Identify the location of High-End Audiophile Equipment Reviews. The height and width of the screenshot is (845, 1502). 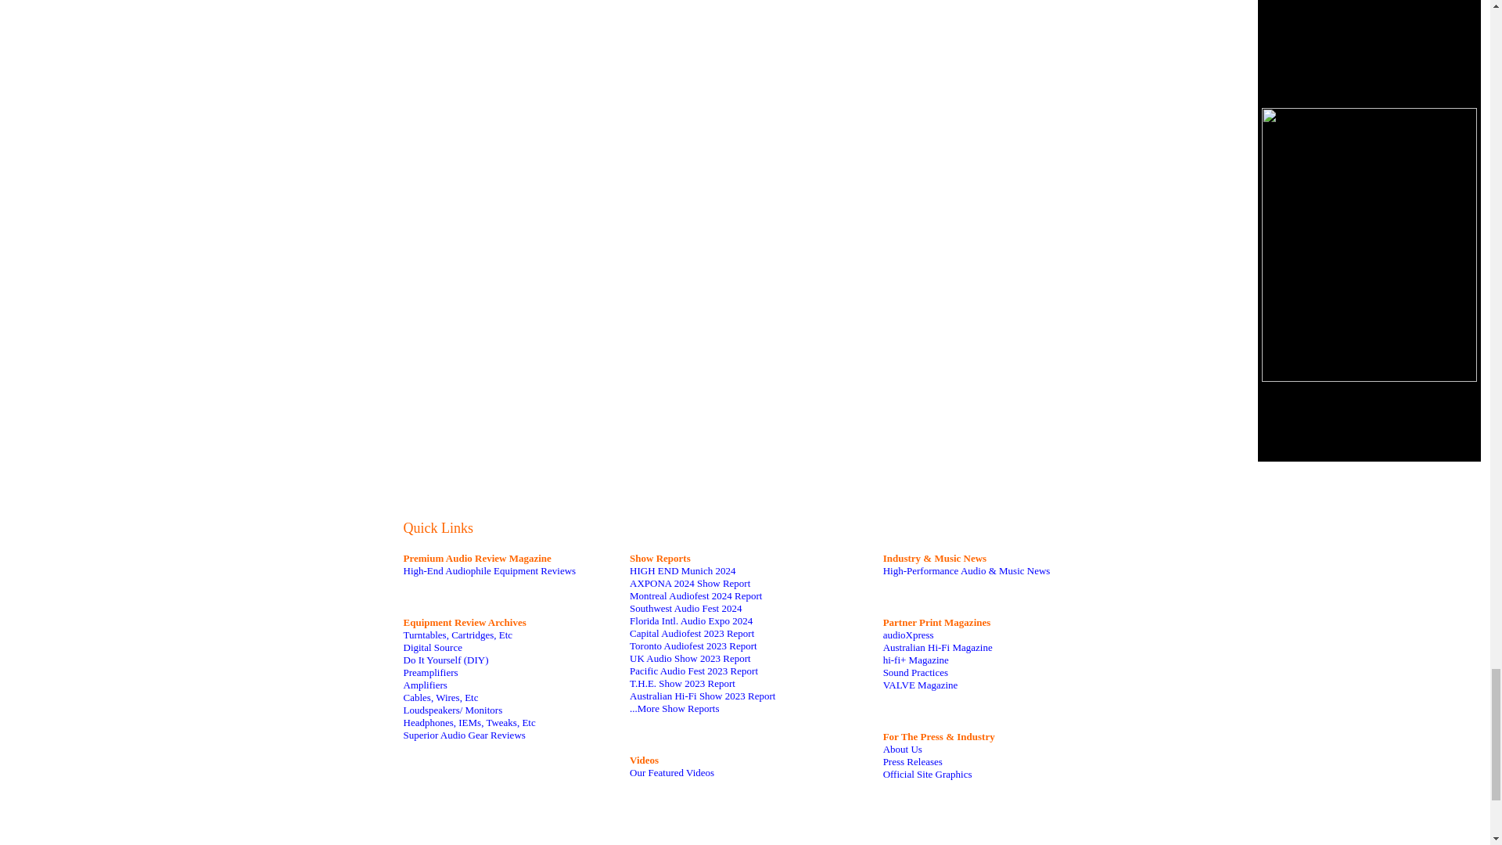
(490, 570).